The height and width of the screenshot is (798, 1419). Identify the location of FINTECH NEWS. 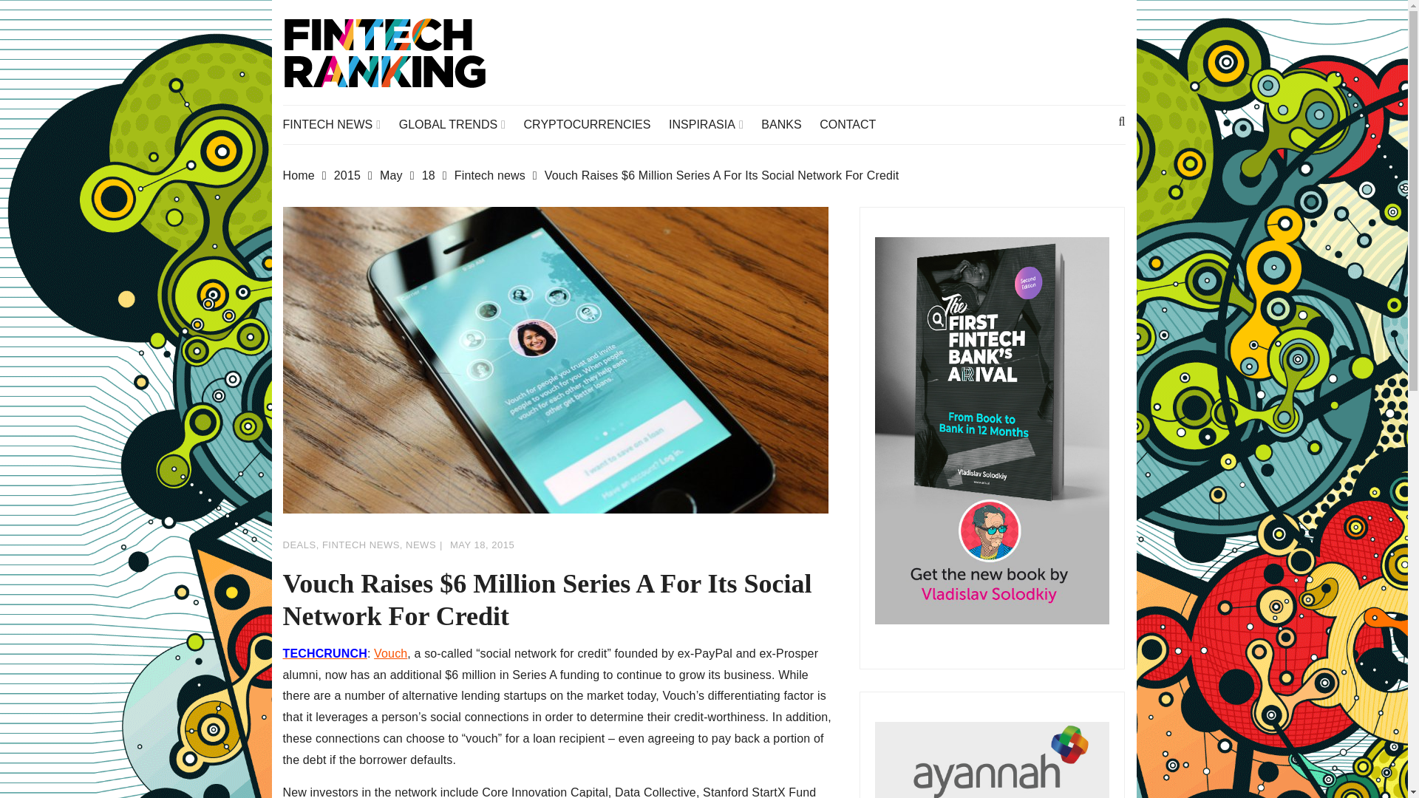
(338, 124).